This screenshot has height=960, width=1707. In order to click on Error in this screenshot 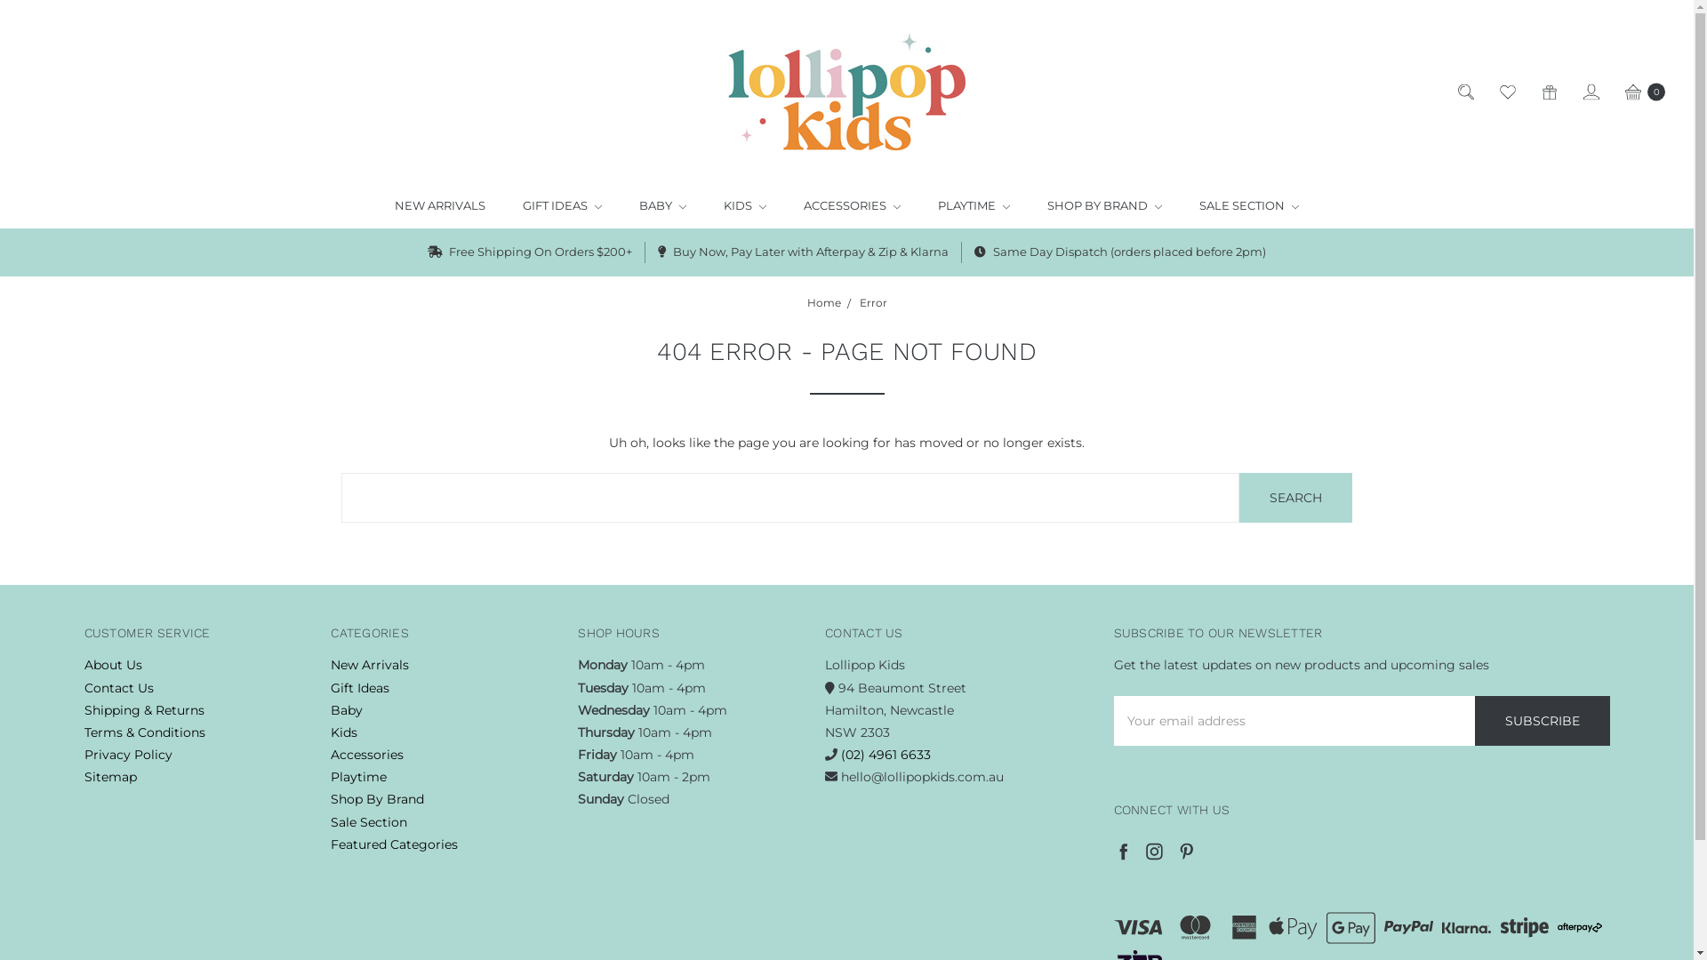, I will do `click(873, 302)`.